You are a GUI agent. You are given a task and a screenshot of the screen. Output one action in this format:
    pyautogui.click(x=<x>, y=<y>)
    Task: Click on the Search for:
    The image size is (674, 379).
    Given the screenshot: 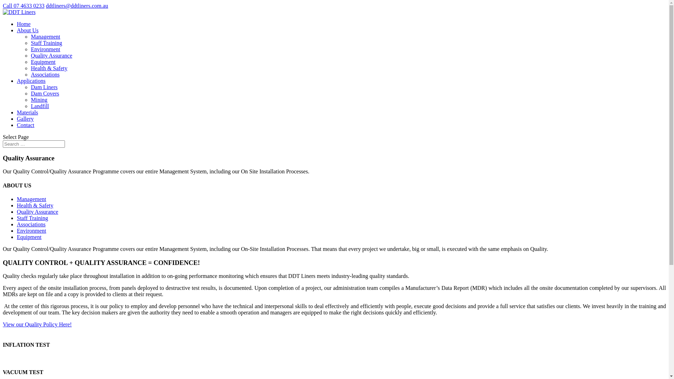 What is the action you would take?
    pyautogui.click(x=34, y=144)
    